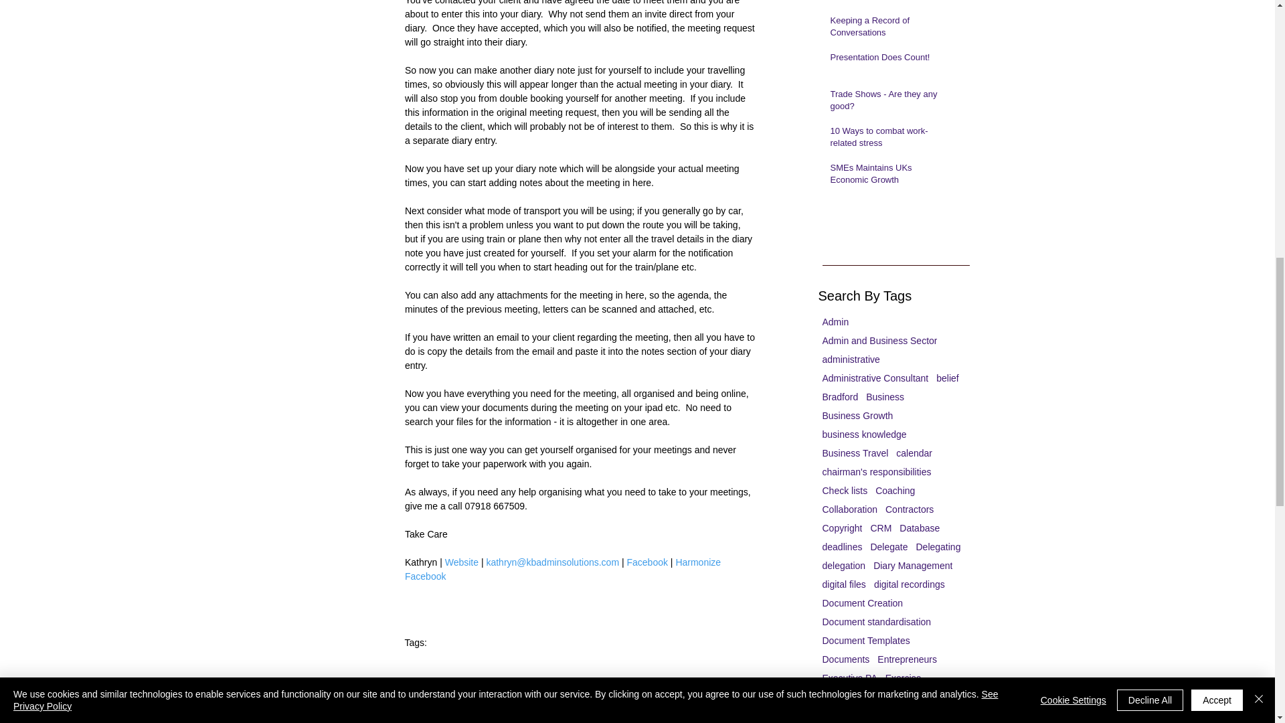 The image size is (1285, 723). Describe the element at coordinates (835, 322) in the screenshot. I see `Admin` at that location.